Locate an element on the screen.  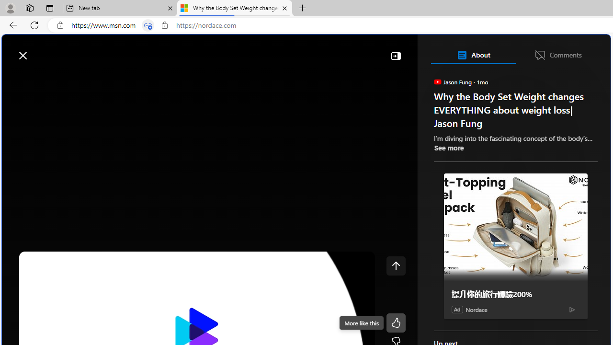
Back is located at coordinates (11, 25).